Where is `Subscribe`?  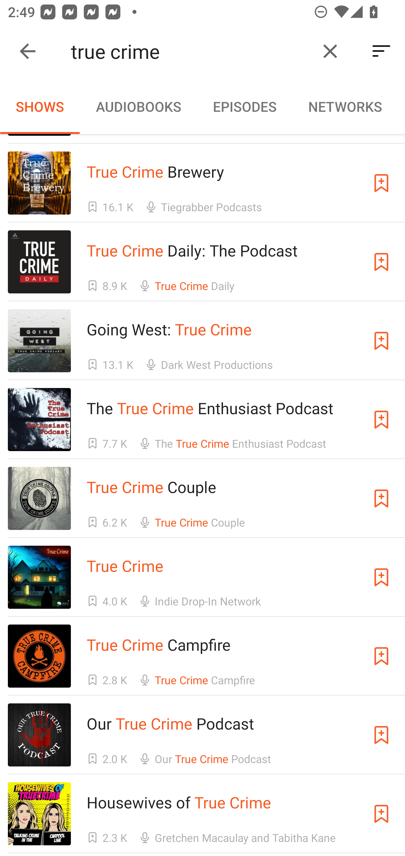 Subscribe is located at coordinates (381, 814).